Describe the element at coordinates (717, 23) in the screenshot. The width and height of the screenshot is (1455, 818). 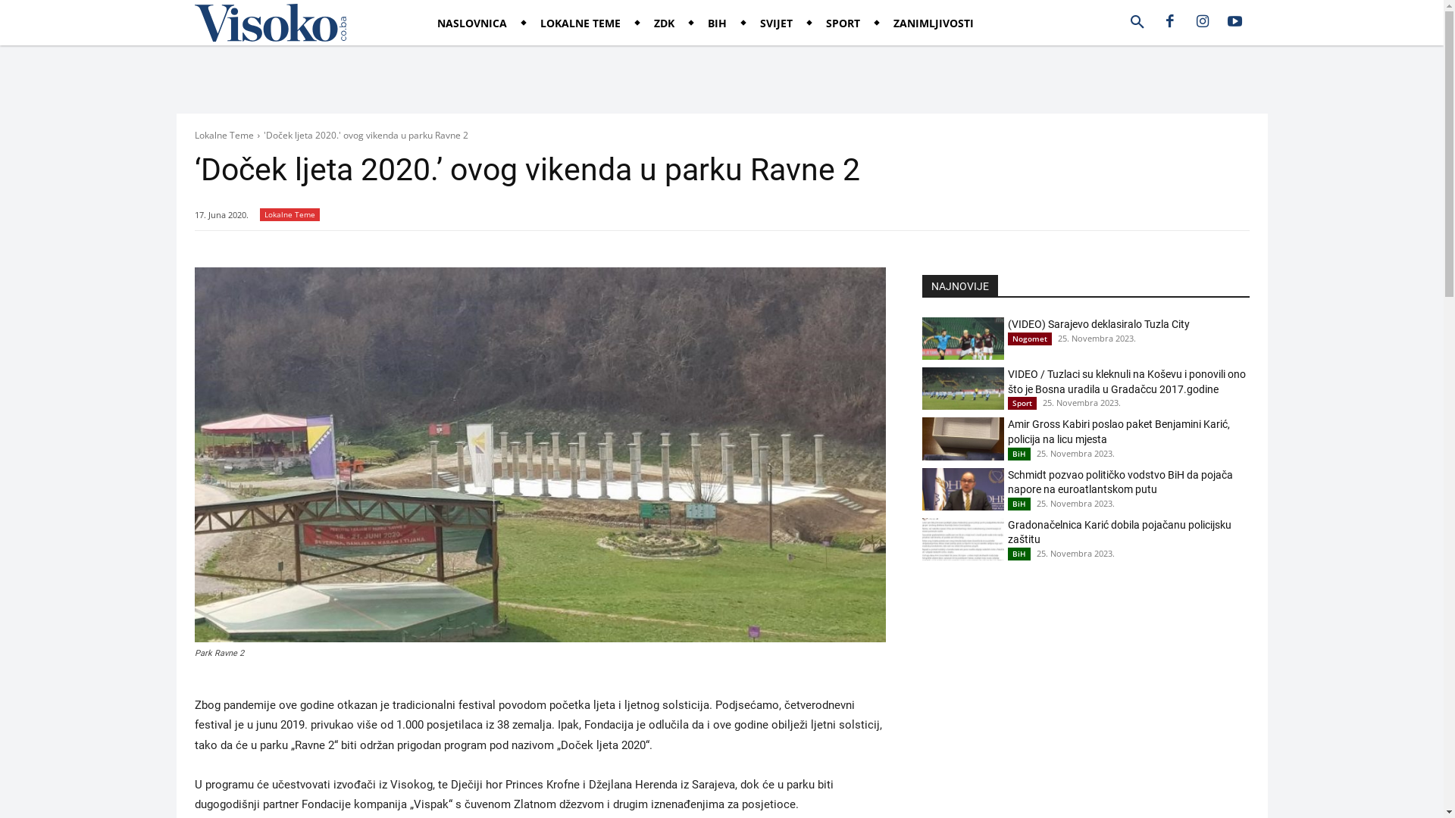
I see `BIH` at that location.